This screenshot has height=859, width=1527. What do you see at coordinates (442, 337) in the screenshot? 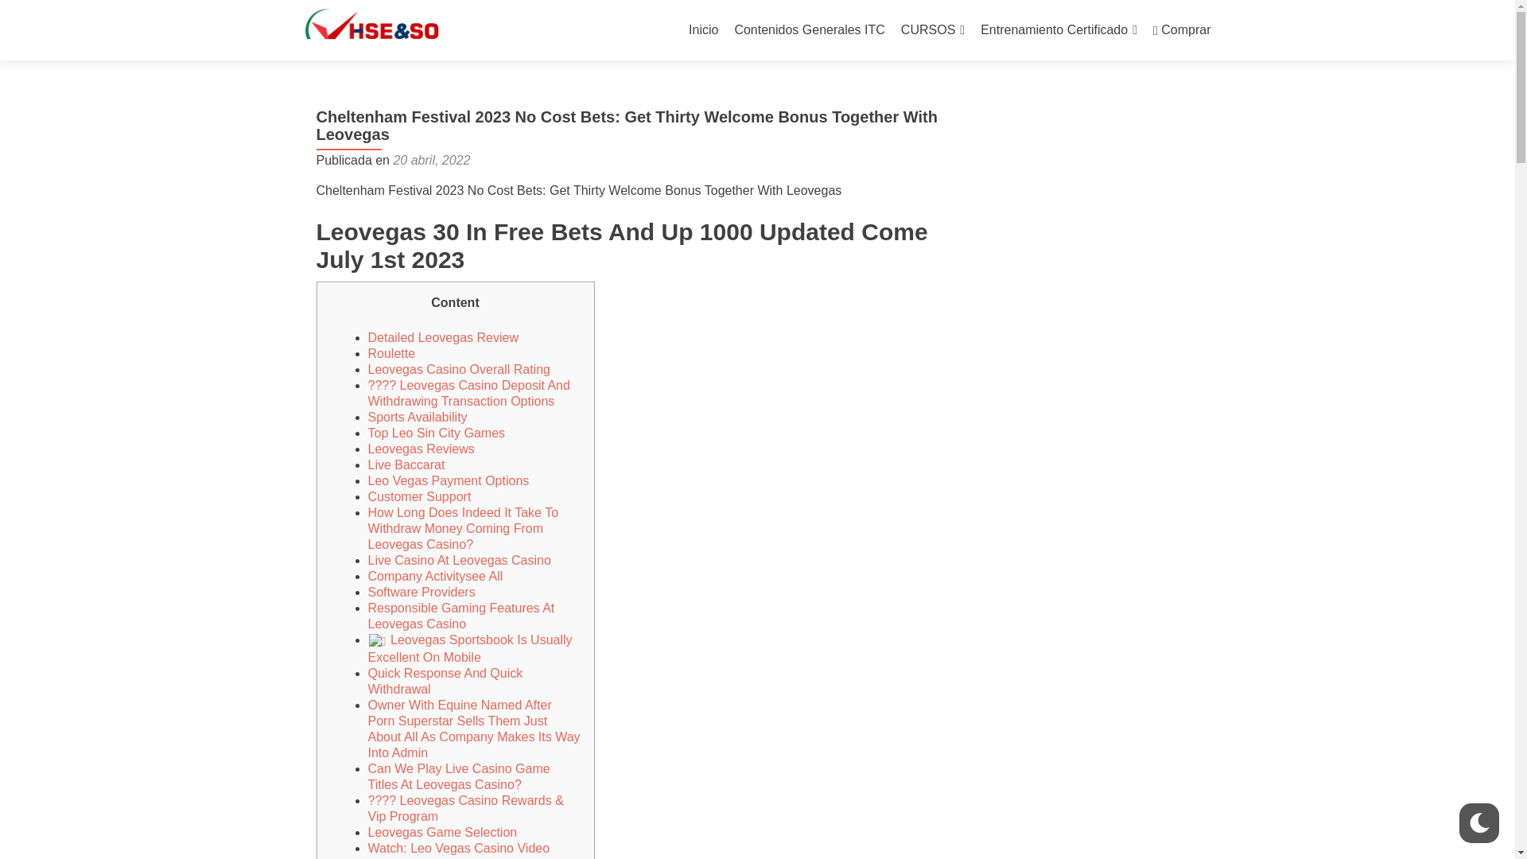
I see `Detailed Leovegas Review` at bounding box center [442, 337].